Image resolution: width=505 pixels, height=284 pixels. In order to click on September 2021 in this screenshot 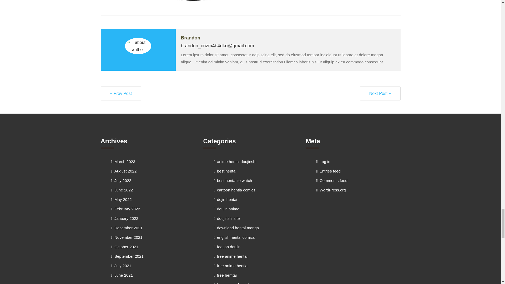, I will do `click(127, 256)`.